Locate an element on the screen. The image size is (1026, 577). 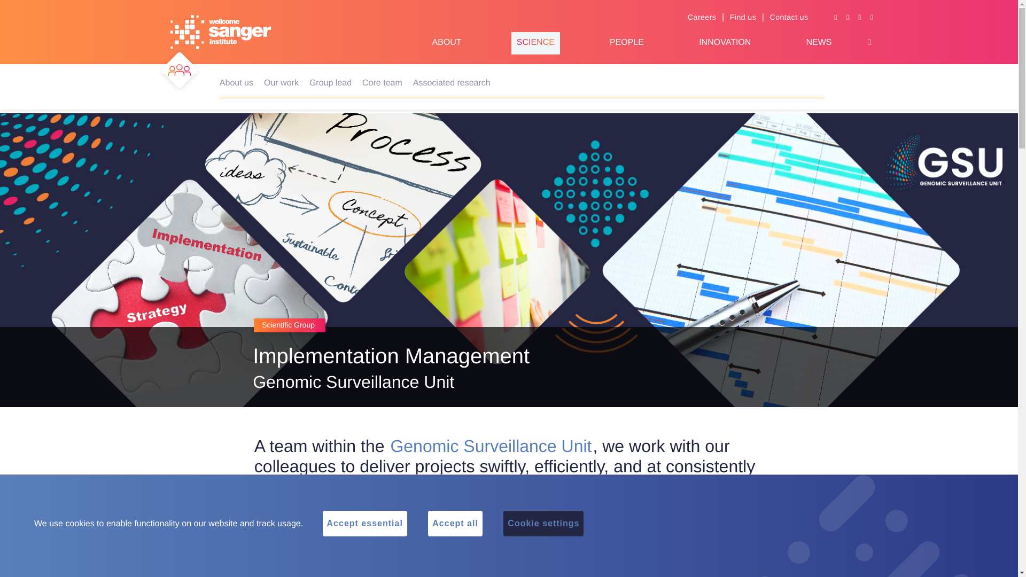
SCIENCE is located at coordinates (535, 43).